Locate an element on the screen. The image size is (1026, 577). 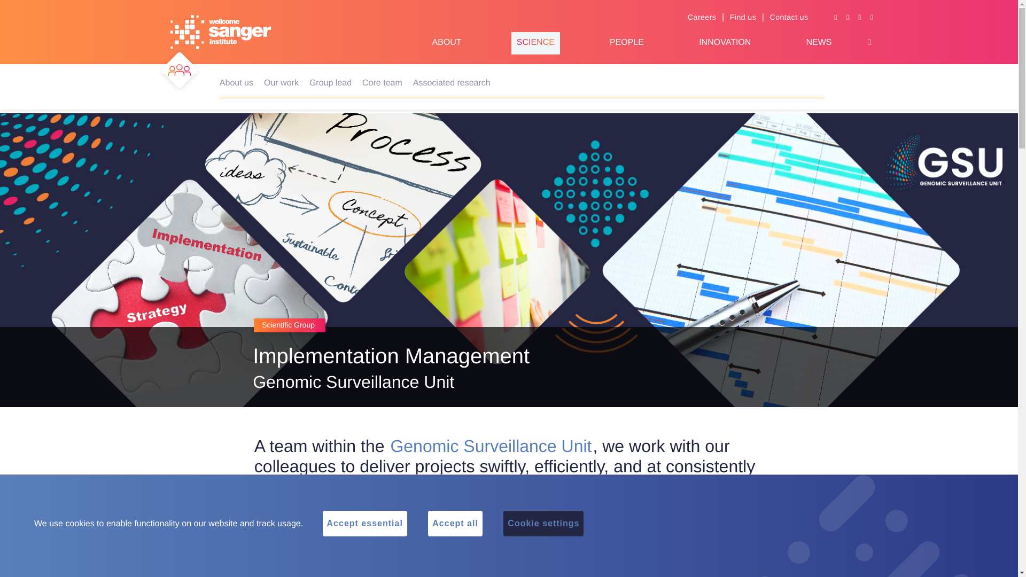
SCIENCE is located at coordinates (535, 43).